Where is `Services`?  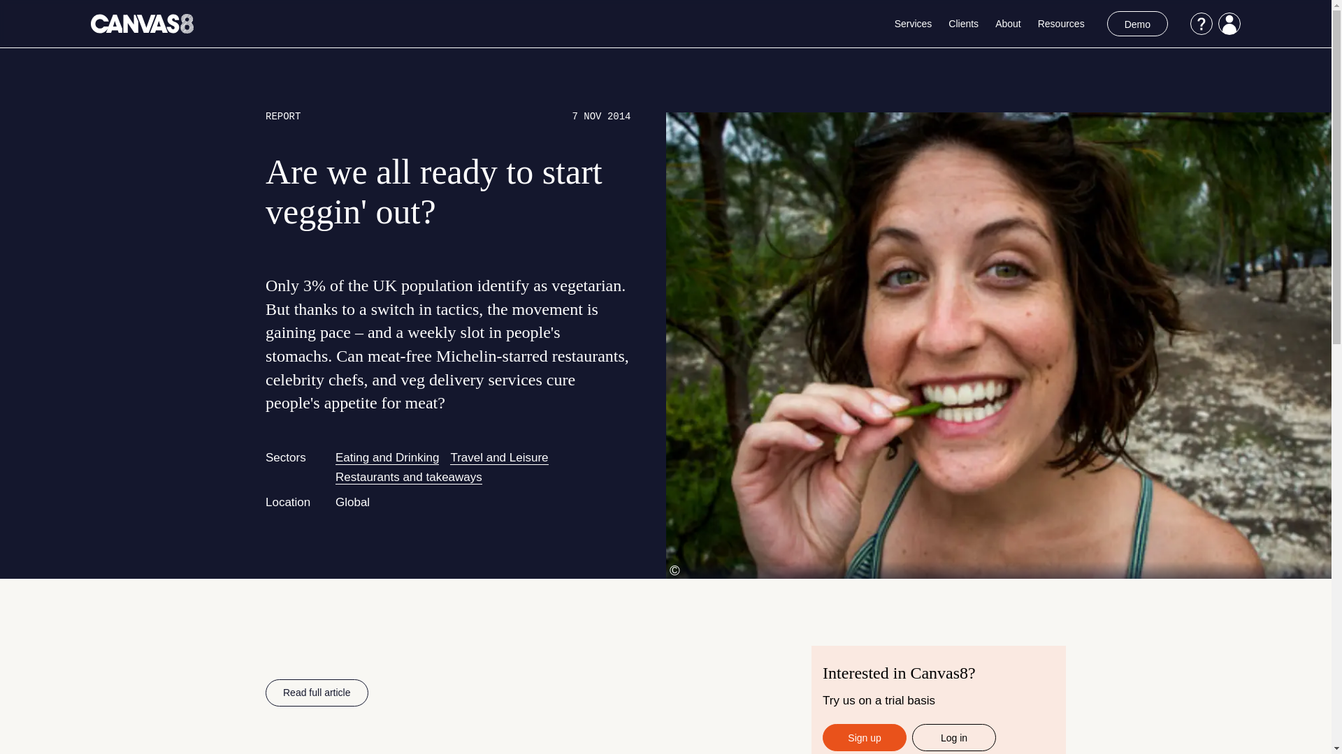 Services is located at coordinates (914, 24).